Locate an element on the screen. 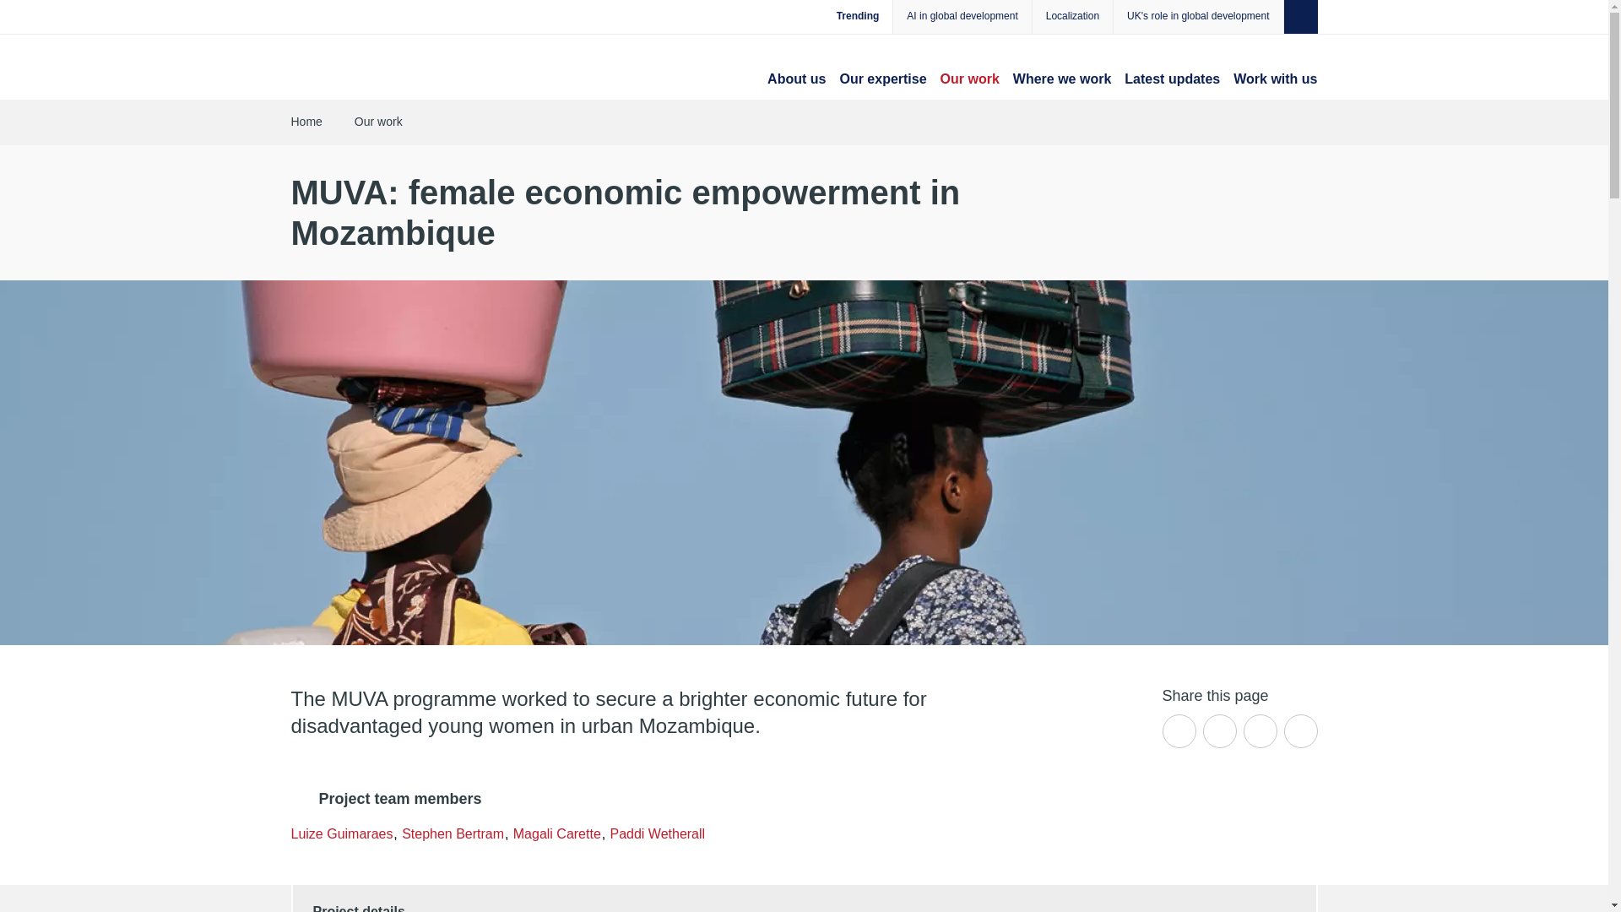 This screenshot has height=912, width=1621. View all work by Magali Carette is located at coordinates (557, 833).